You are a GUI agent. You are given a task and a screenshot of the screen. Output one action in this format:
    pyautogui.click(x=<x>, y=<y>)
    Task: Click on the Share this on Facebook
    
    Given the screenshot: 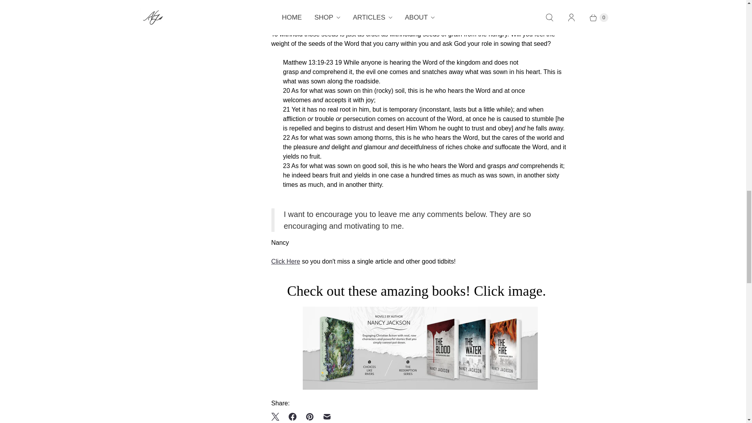 What is the action you would take?
    pyautogui.click(x=292, y=416)
    